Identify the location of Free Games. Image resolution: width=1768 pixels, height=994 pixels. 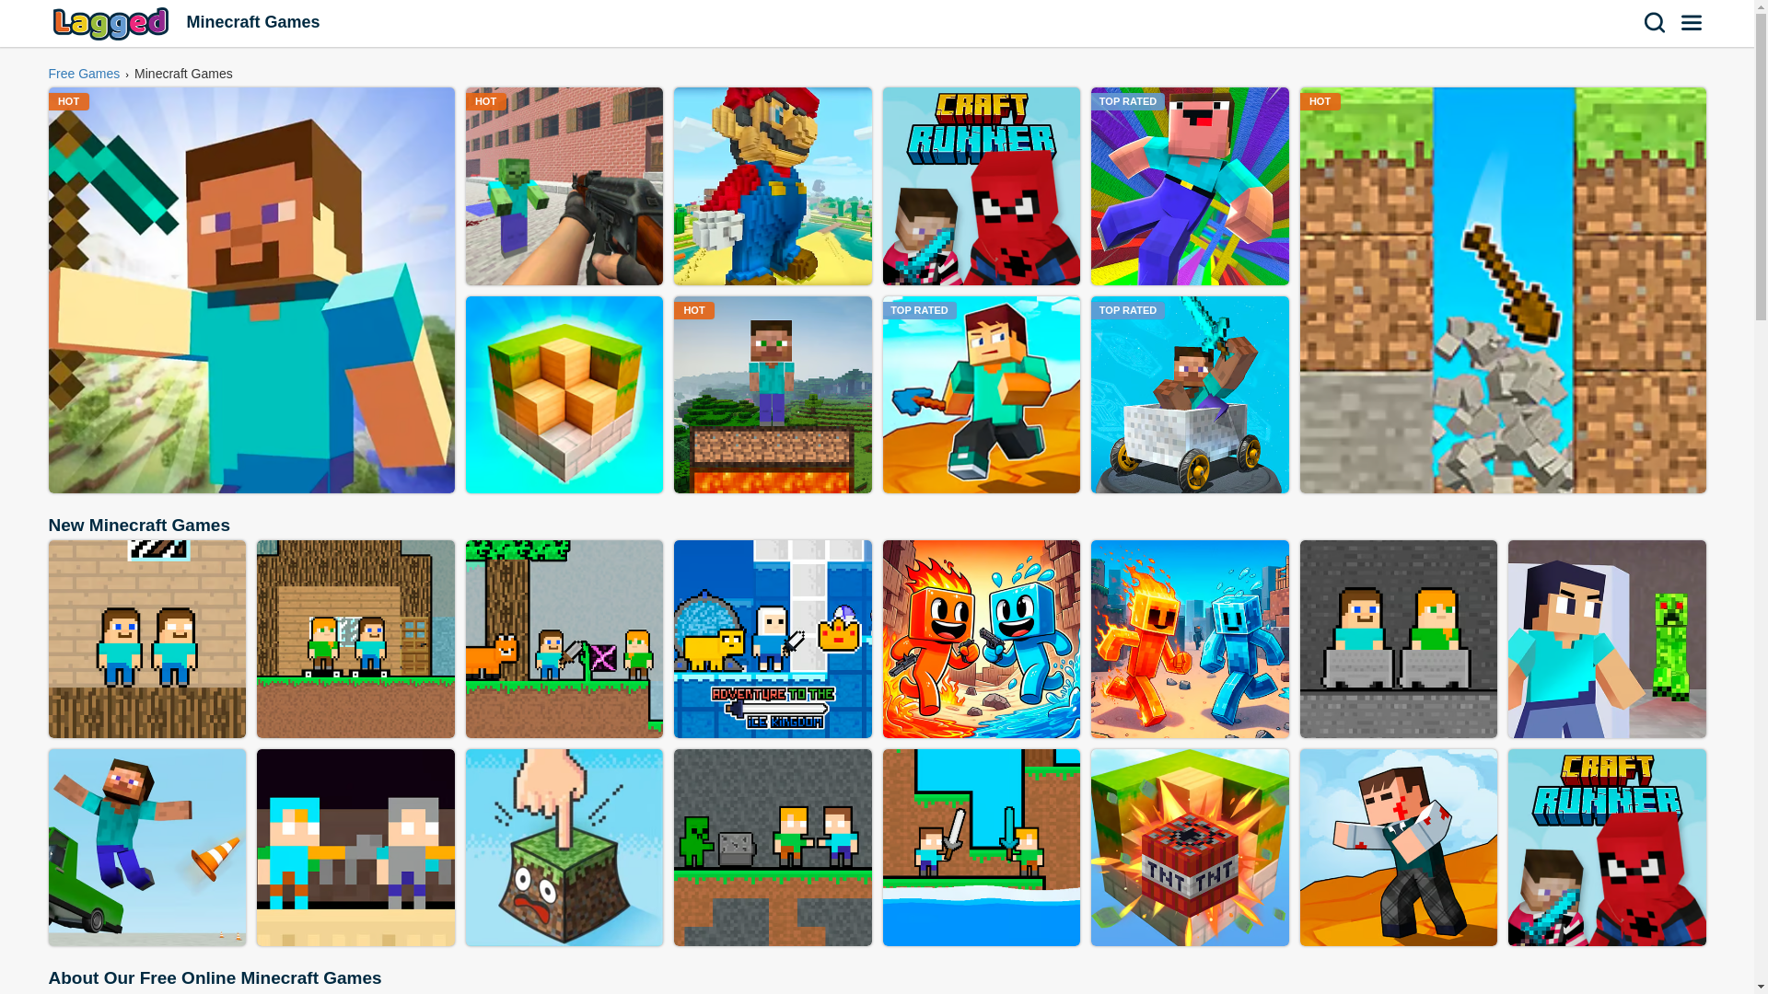
(85, 74).